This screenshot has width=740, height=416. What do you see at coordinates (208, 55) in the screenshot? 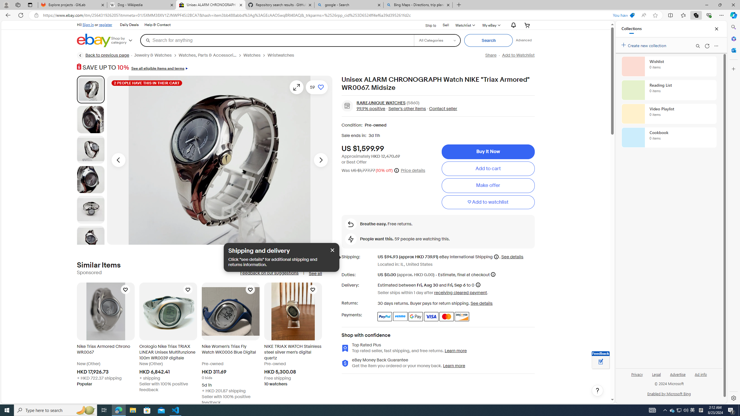
I see `Watches, Parts & Accessories` at bounding box center [208, 55].